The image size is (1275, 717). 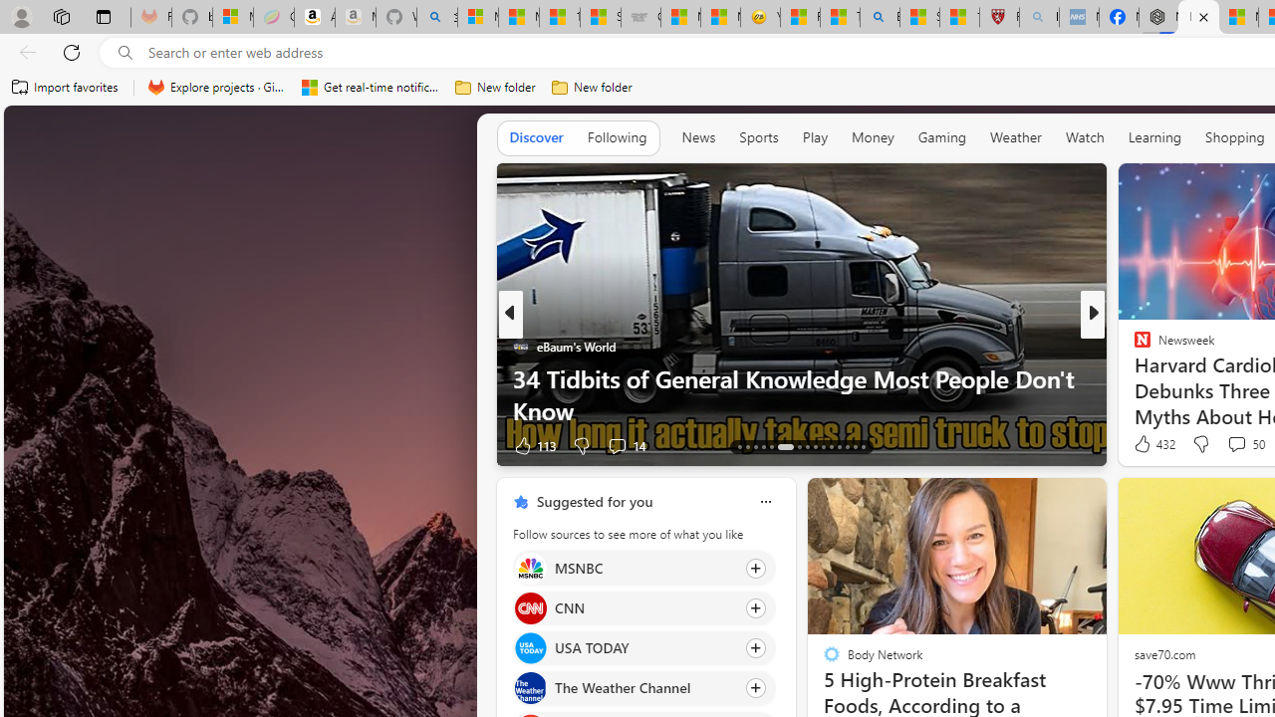 I want to click on Ad Choice, so click(x=478, y=446).